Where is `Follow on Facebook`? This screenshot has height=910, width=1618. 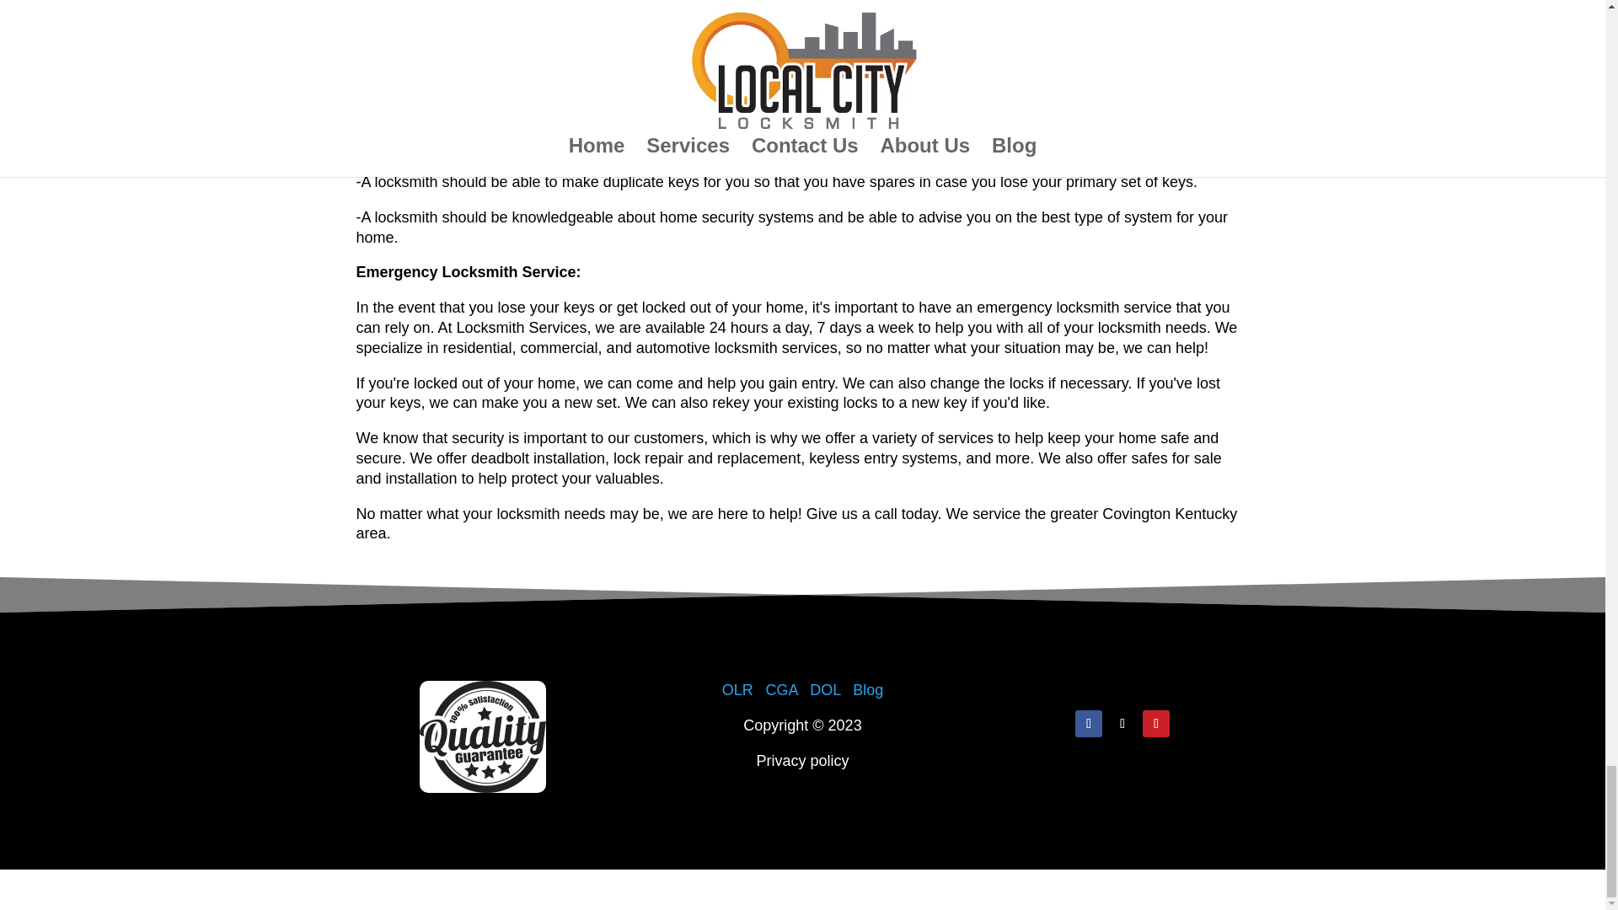 Follow on Facebook is located at coordinates (1089, 723).